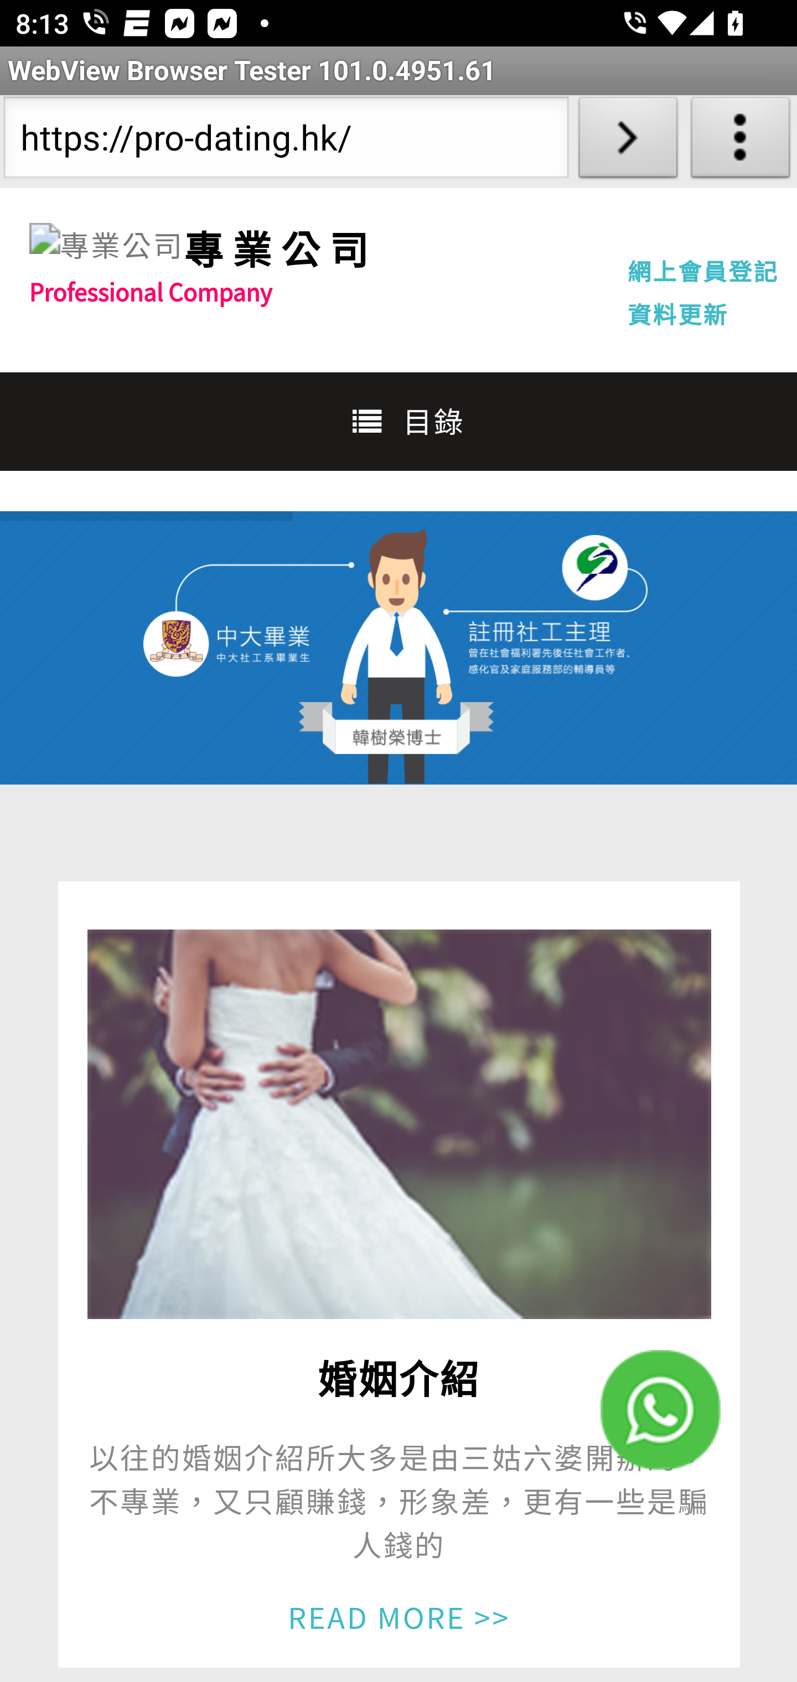  What do you see at coordinates (703, 270) in the screenshot?
I see `網上會員登記` at bounding box center [703, 270].